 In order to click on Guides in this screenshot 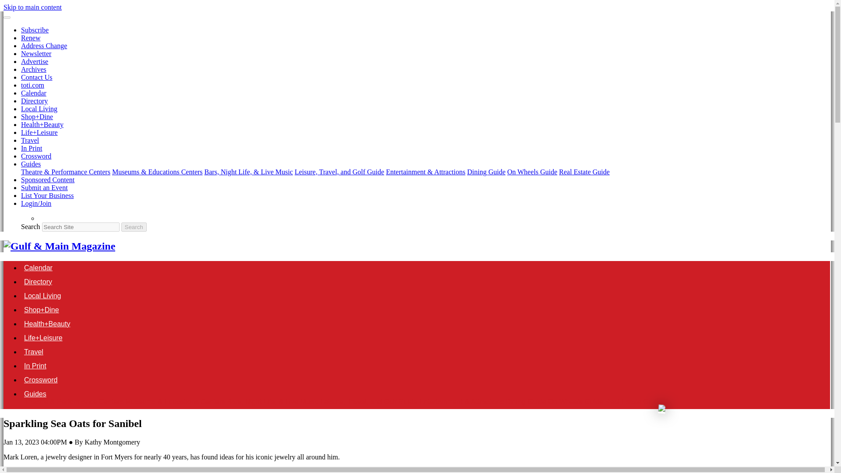, I will do `click(31, 164)`.